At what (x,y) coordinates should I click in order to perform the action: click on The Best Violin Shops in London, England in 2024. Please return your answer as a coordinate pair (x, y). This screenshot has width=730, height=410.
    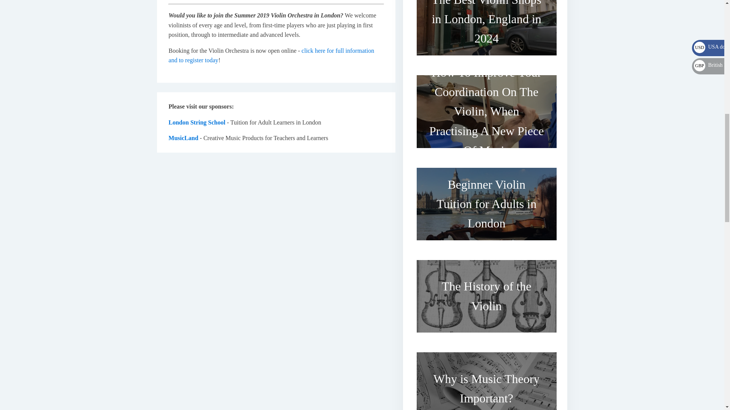
    Looking at the image, I should click on (487, 31).